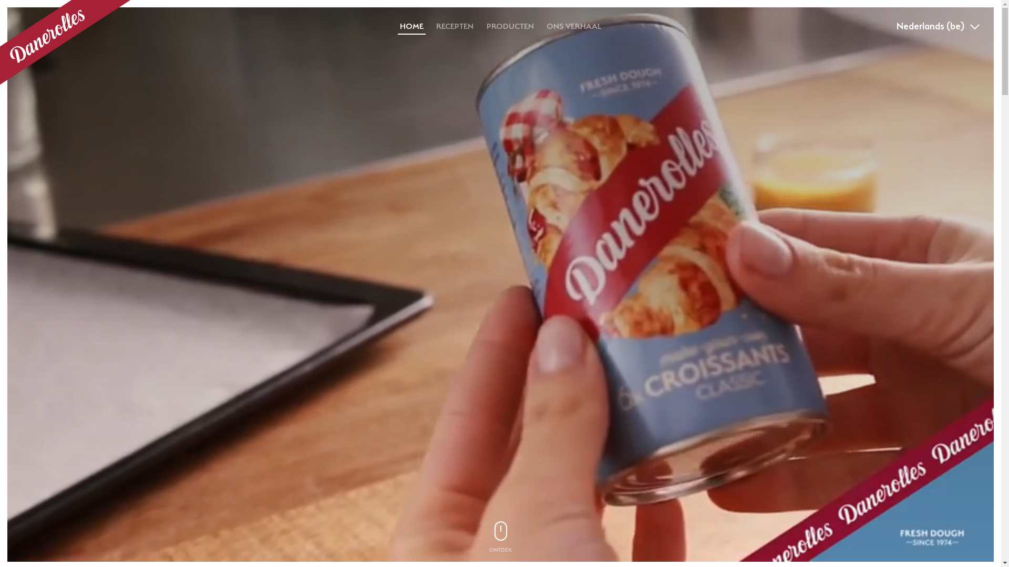 The image size is (1009, 567). What do you see at coordinates (574, 27) in the screenshot?
I see `ONS VERHAAL` at bounding box center [574, 27].